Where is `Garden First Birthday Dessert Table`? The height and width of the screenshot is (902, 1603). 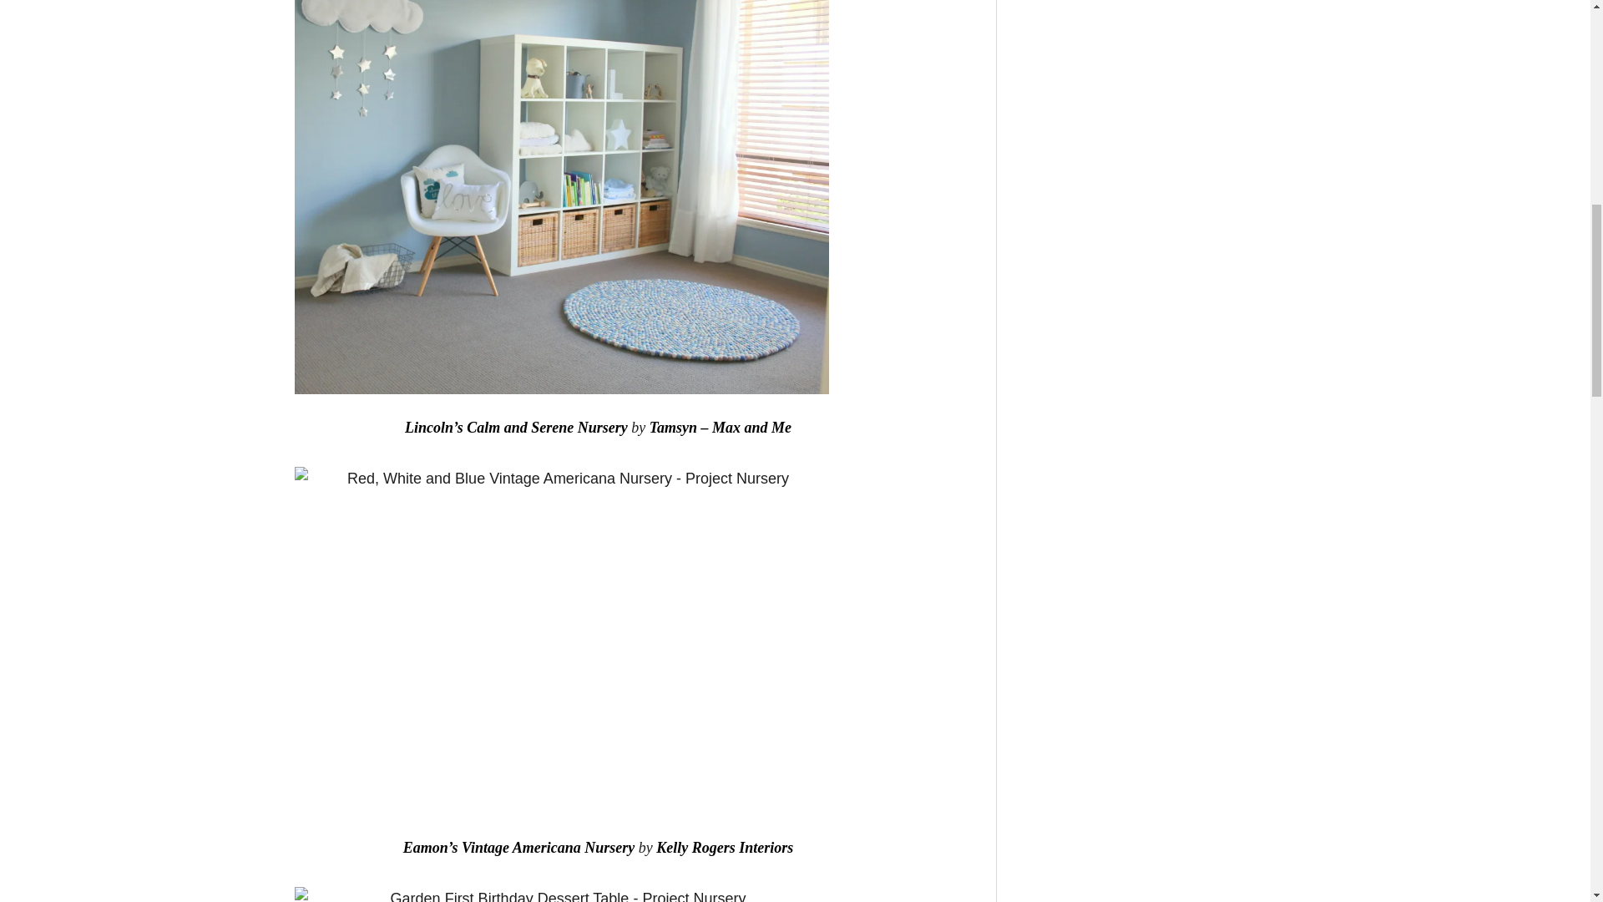 Garden First Birthday Dessert Table is located at coordinates (561, 894).